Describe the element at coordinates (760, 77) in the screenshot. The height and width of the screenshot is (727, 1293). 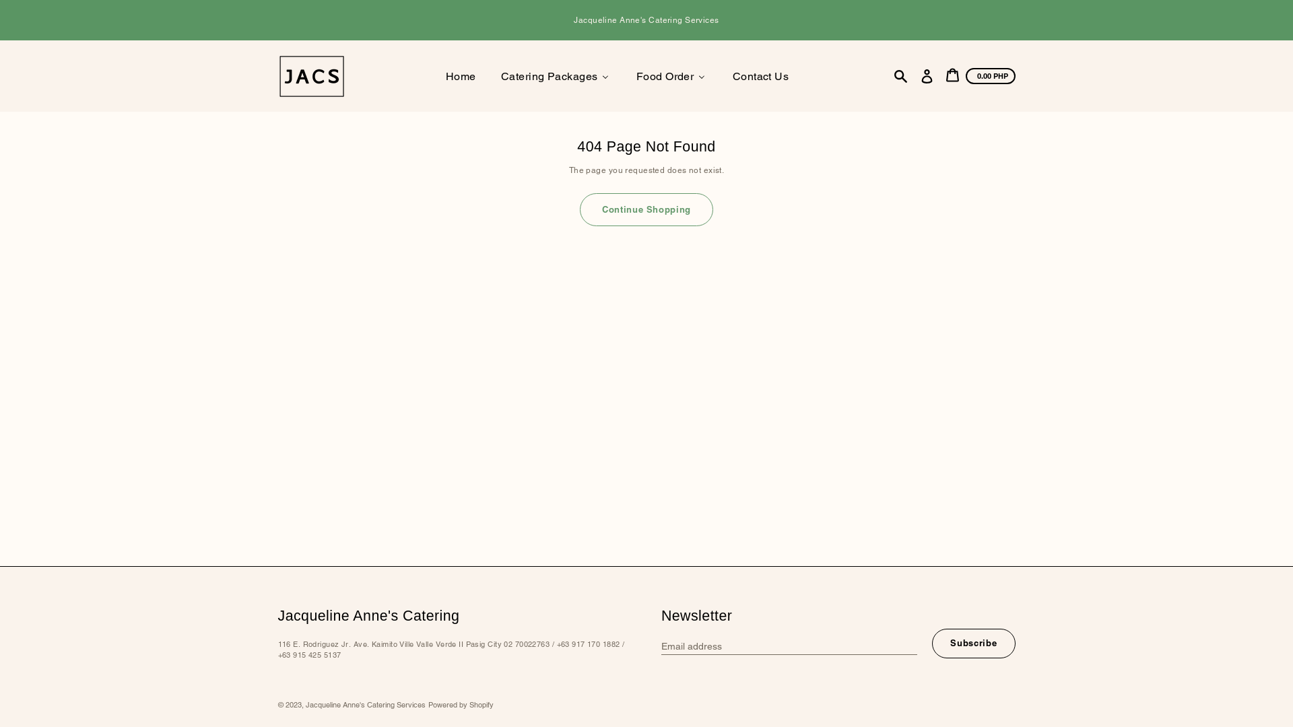
I see `Contact Us` at that location.